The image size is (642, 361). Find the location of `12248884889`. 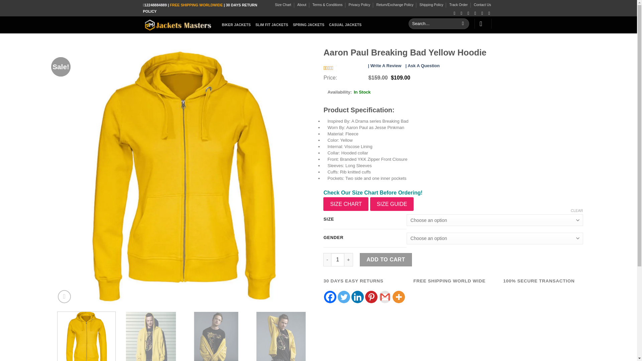

12248884889 is located at coordinates (156, 5).